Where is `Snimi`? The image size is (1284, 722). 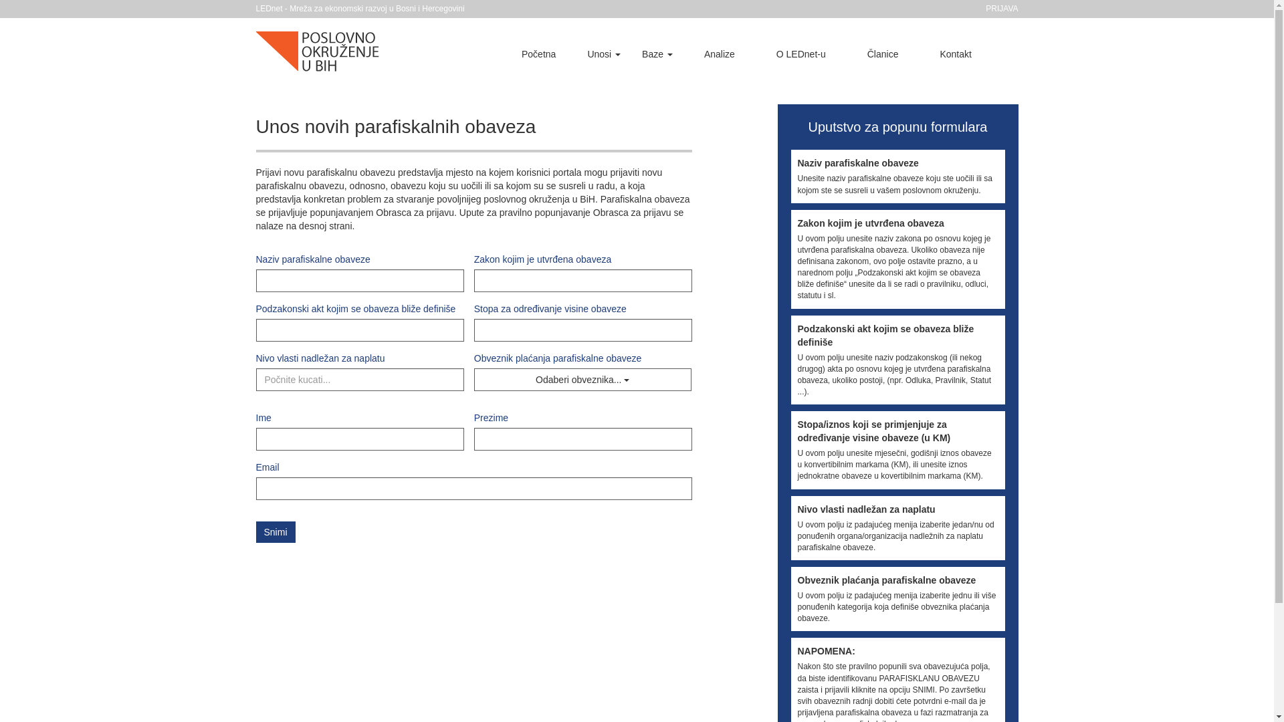 Snimi is located at coordinates (276, 532).